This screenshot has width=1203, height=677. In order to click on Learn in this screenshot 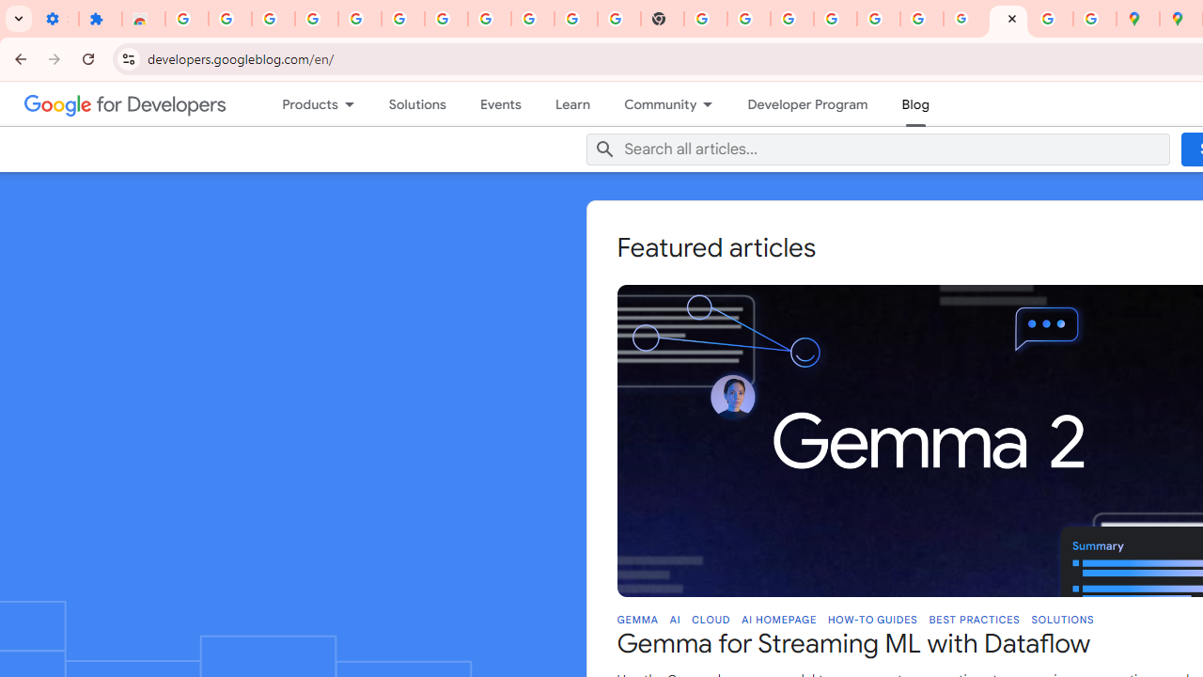, I will do `click(572, 103)`.